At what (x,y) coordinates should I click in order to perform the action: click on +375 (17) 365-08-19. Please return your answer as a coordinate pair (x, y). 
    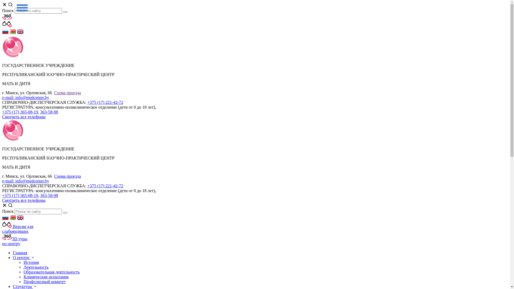
    Looking at the image, I should click on (20, 112).